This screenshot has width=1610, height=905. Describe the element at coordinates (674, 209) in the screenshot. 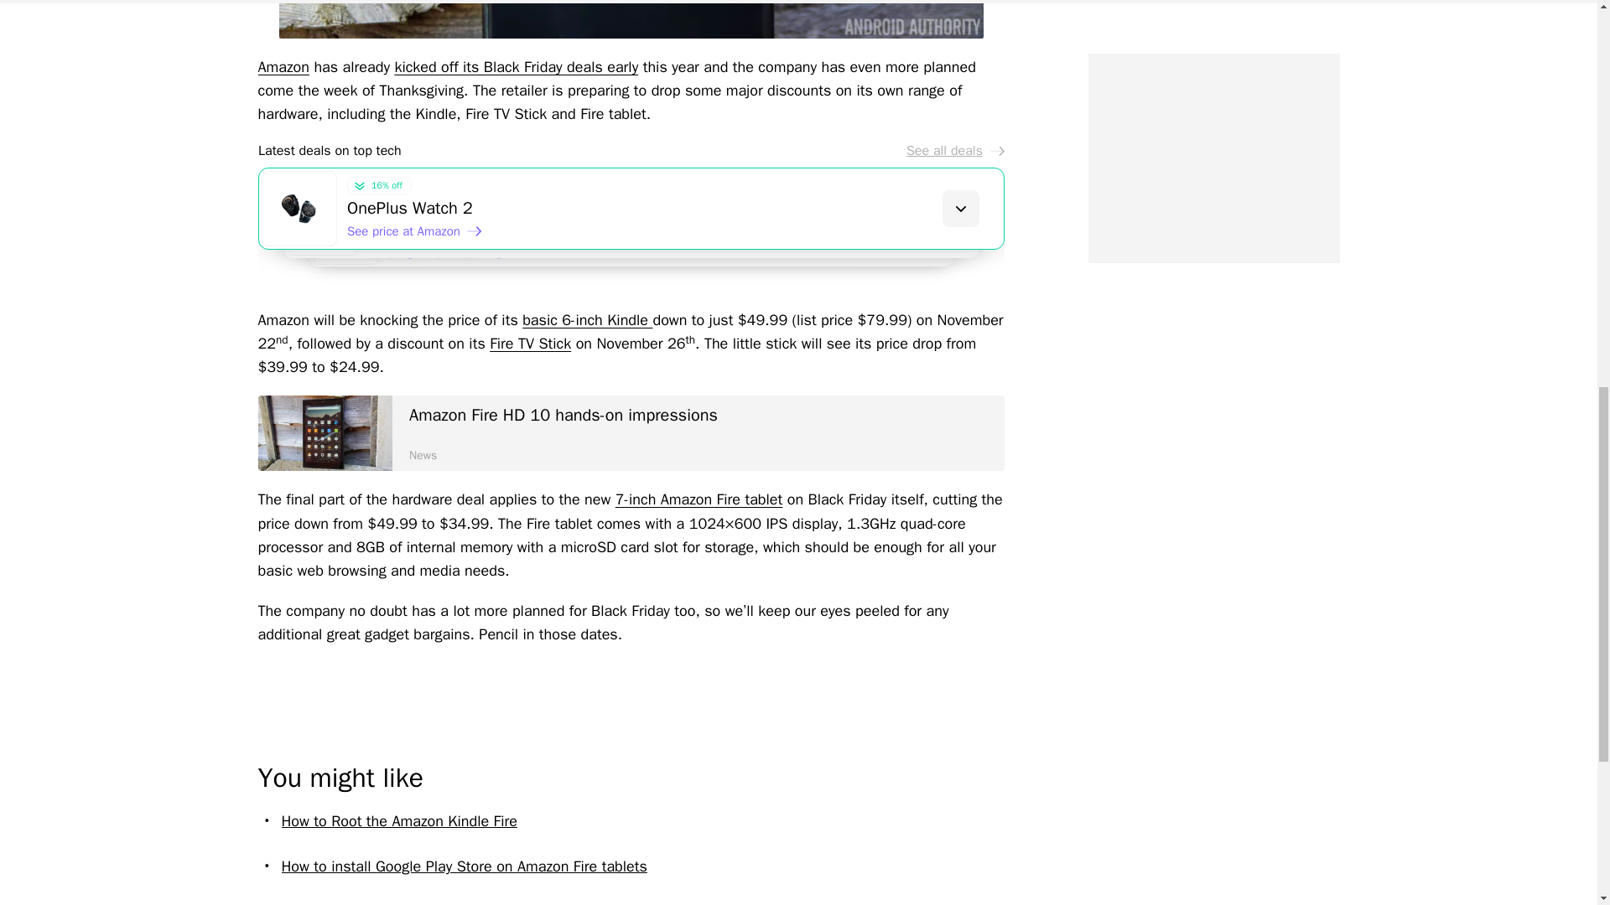

I see `OnePlus Watch 2` at that location.